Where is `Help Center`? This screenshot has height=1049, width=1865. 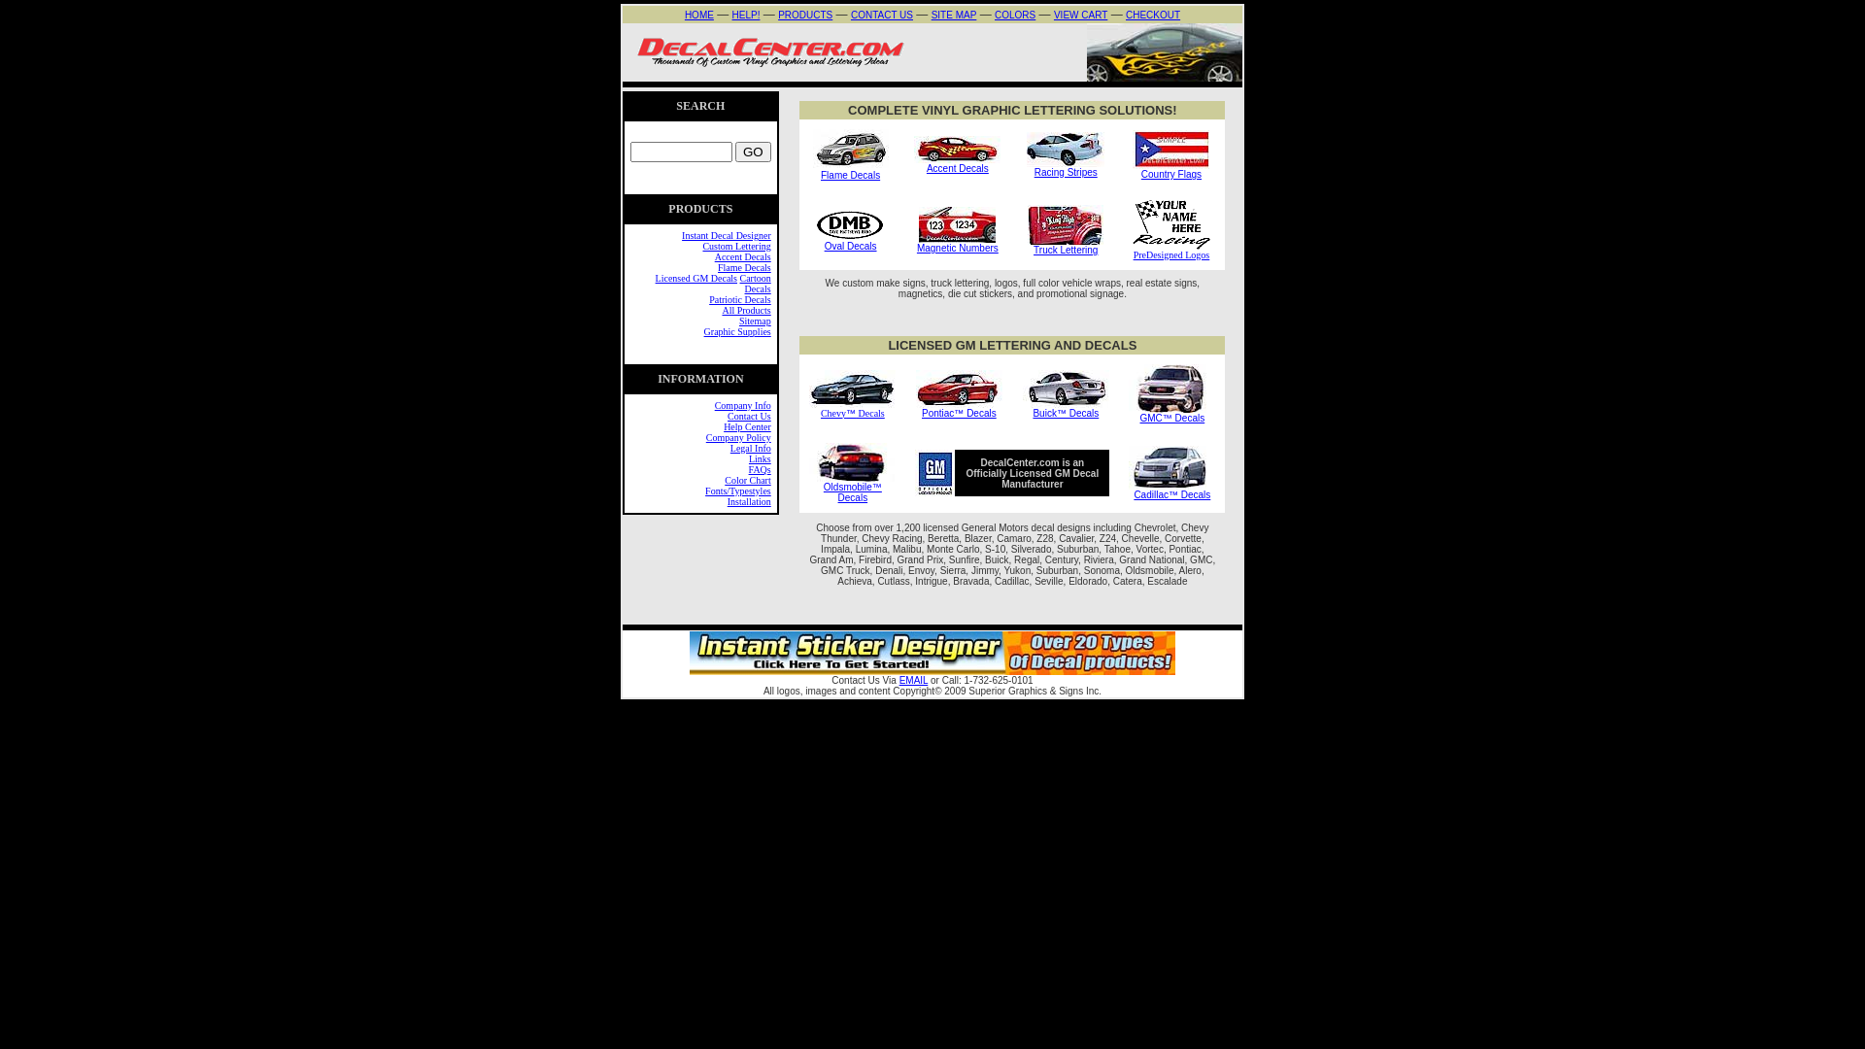
Help Center is located at coordinates (748, 427).